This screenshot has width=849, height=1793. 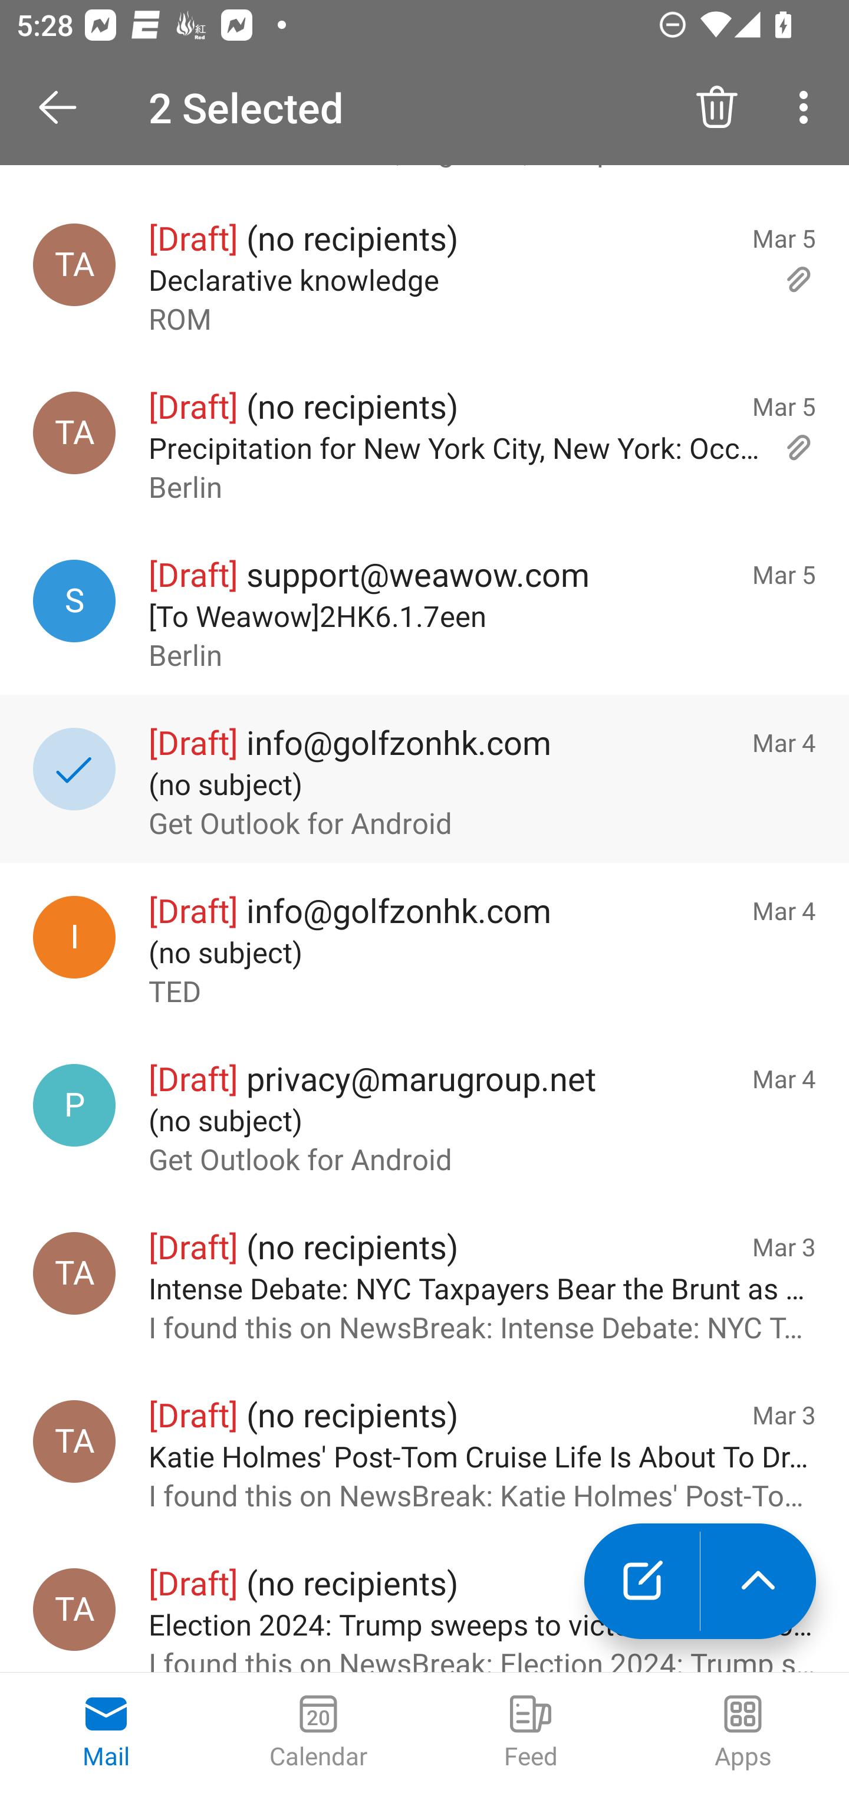 What do you see at coordinates (758, 1581) in the screenshot?
I see `launch the extended action menu` at bounding box center [758, 1581].